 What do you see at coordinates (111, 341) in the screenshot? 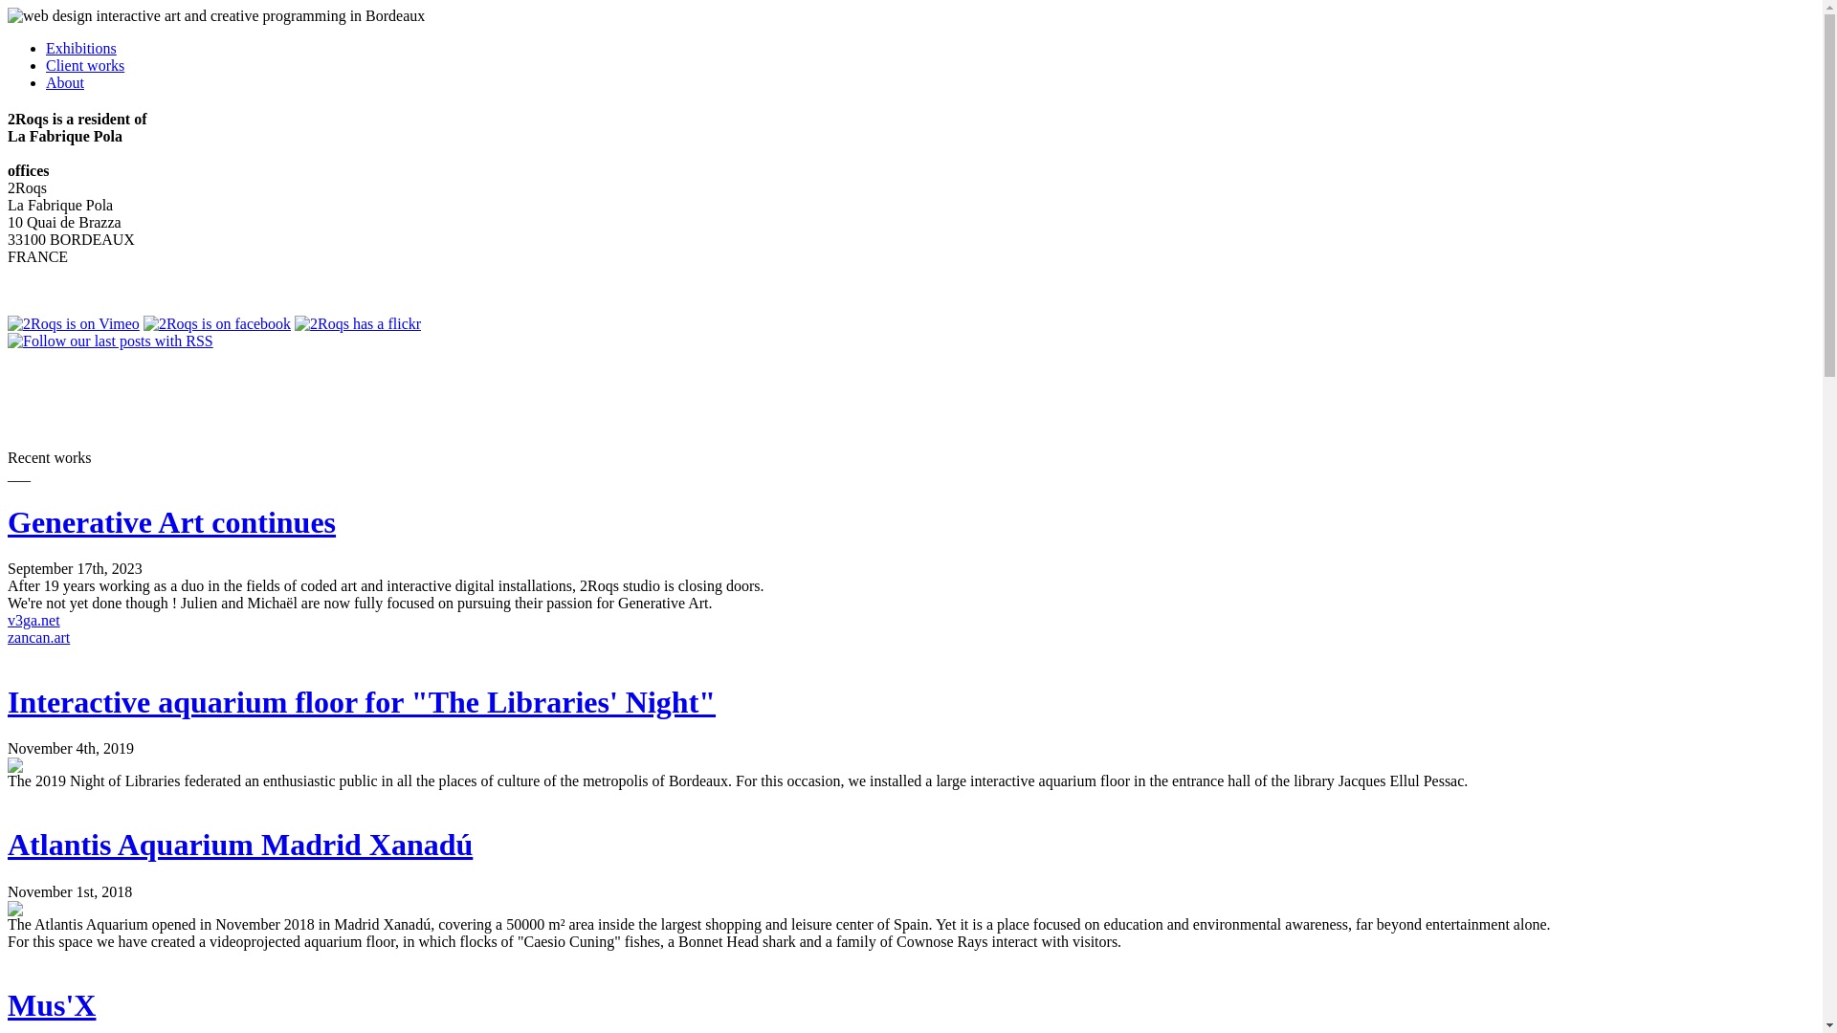
I see `Follow our last posts with RSS` at bounding box center [111, 341].